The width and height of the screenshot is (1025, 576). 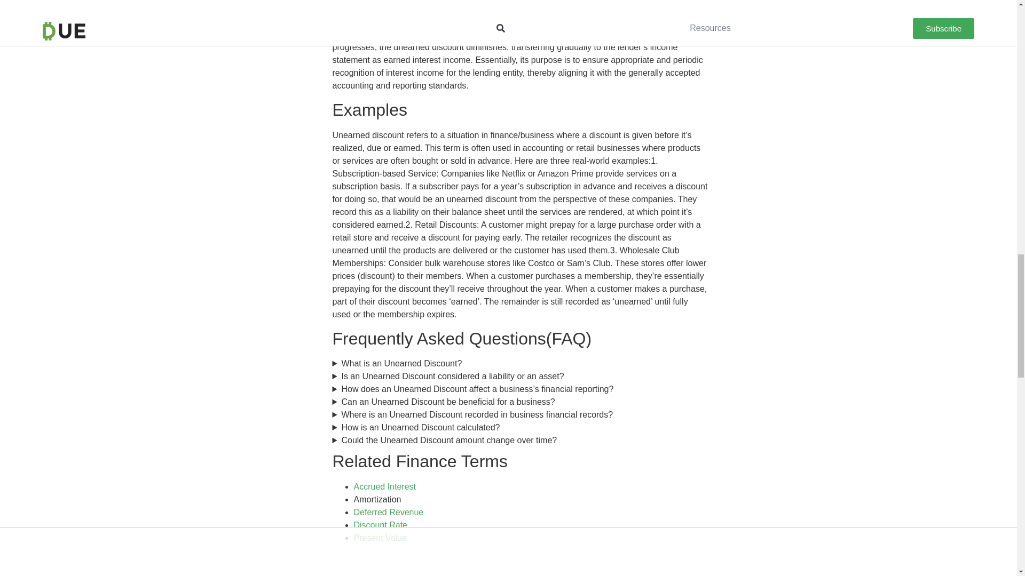 I want to click on Present Value, so click(x=380, y=538).